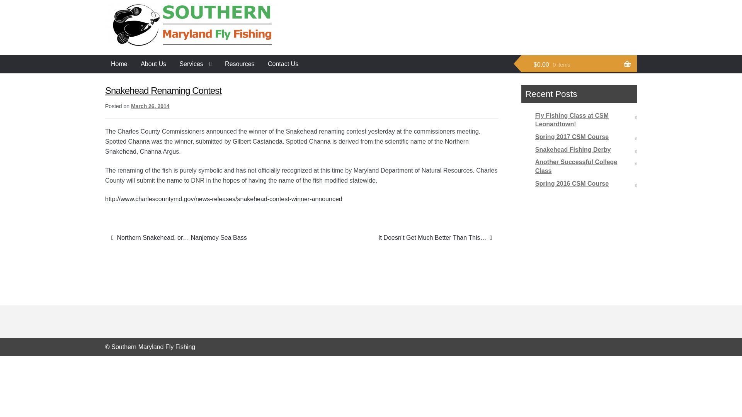 This screenshot has height=417, width=742. Describe the element at coordinates (119, 64) in the screenshot. I see `Home` at that location.